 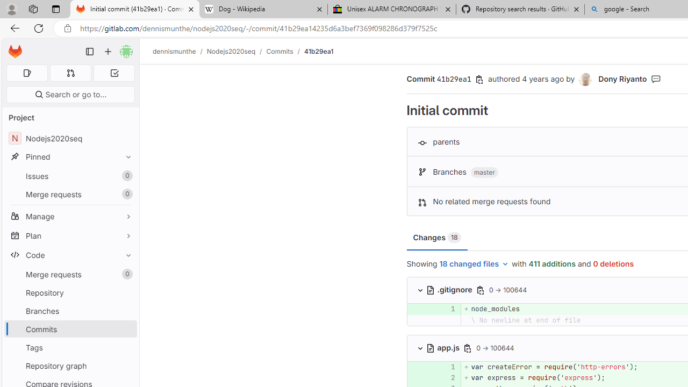 What do you see at coordinates (70, 255) in the screenshot?
I see `Code` at bounding box center [70, 255].